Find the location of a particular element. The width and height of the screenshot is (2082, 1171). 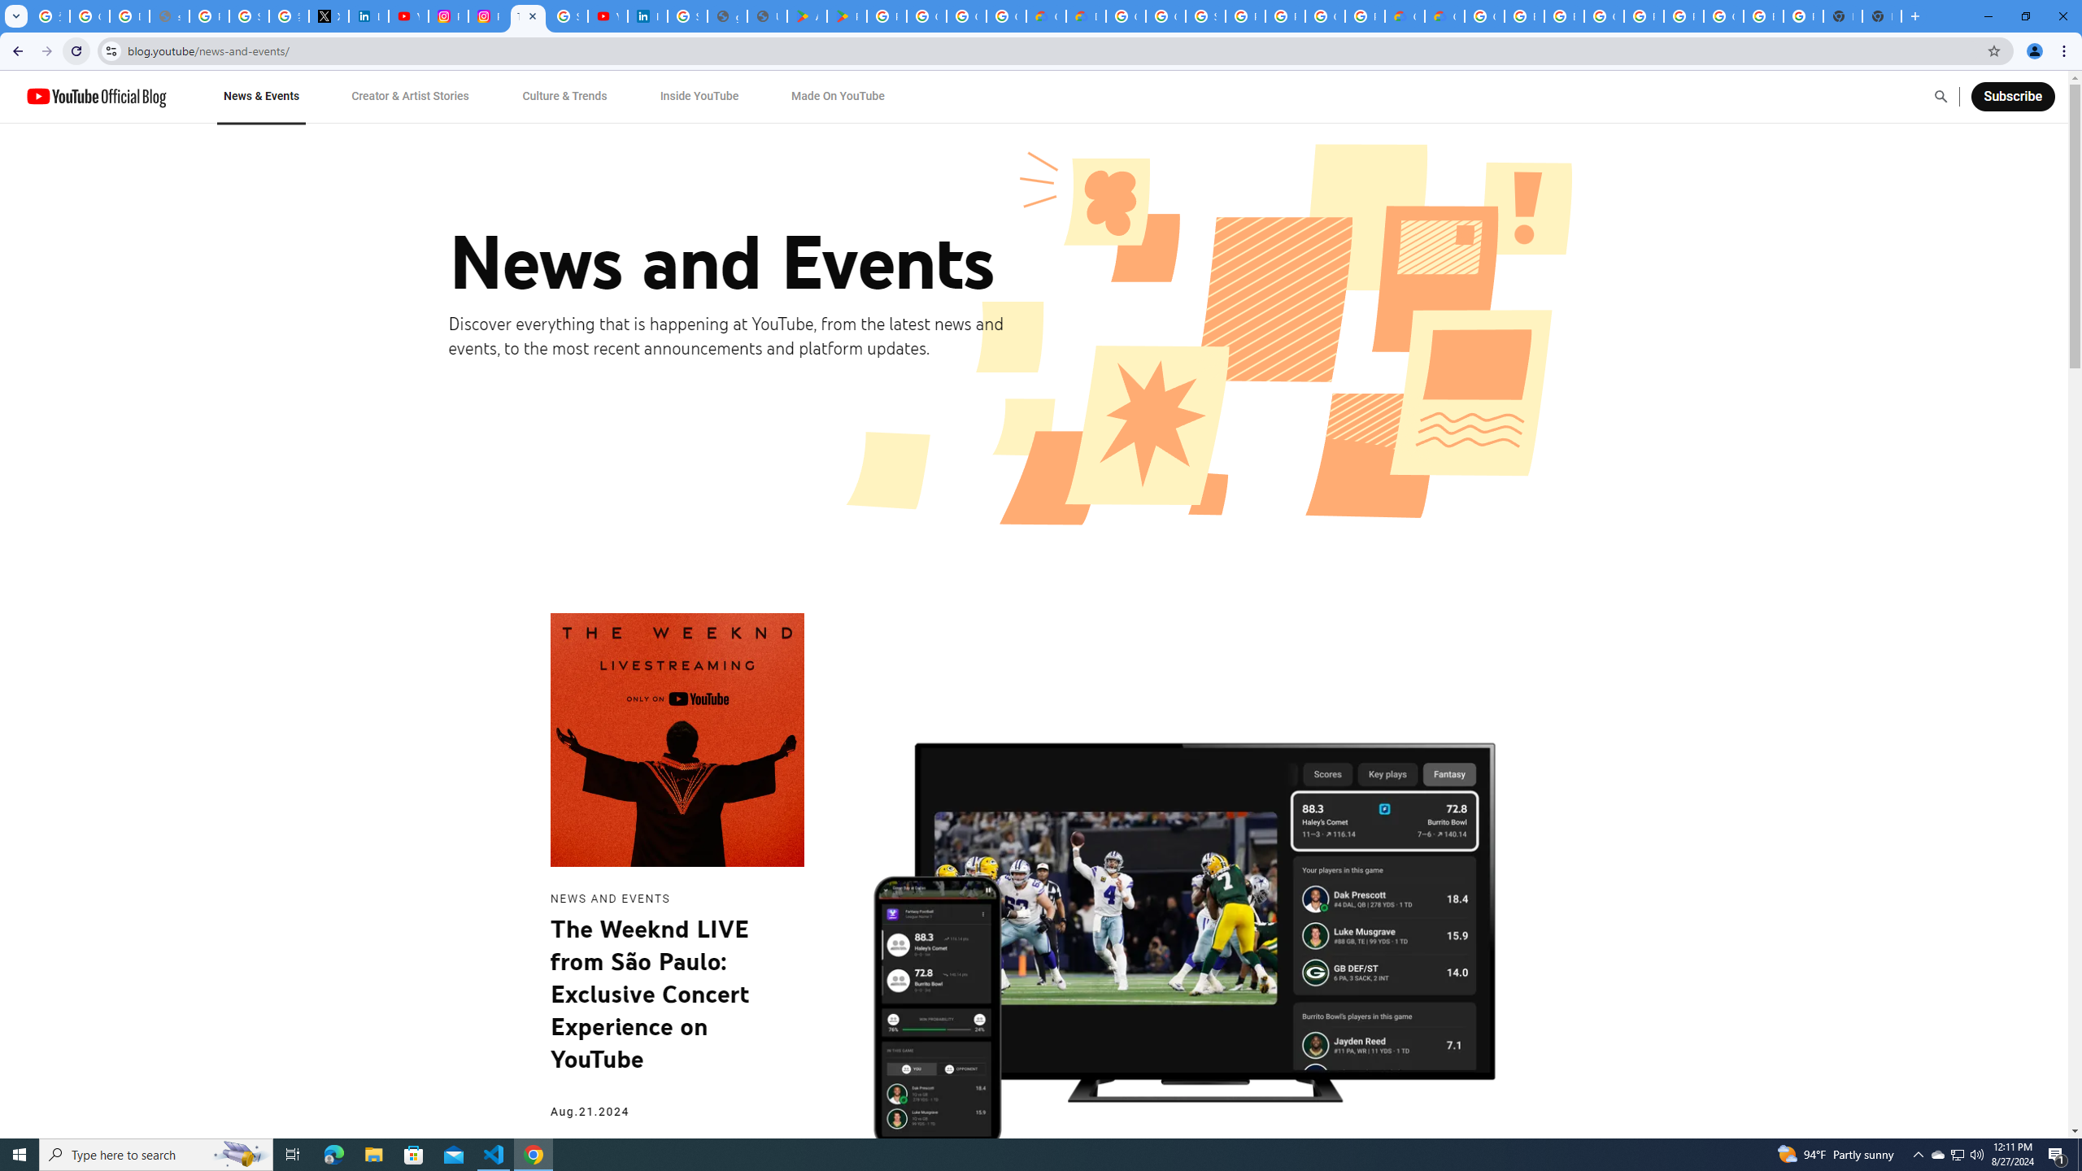

Open Search is located at coordinates (1940, 96).